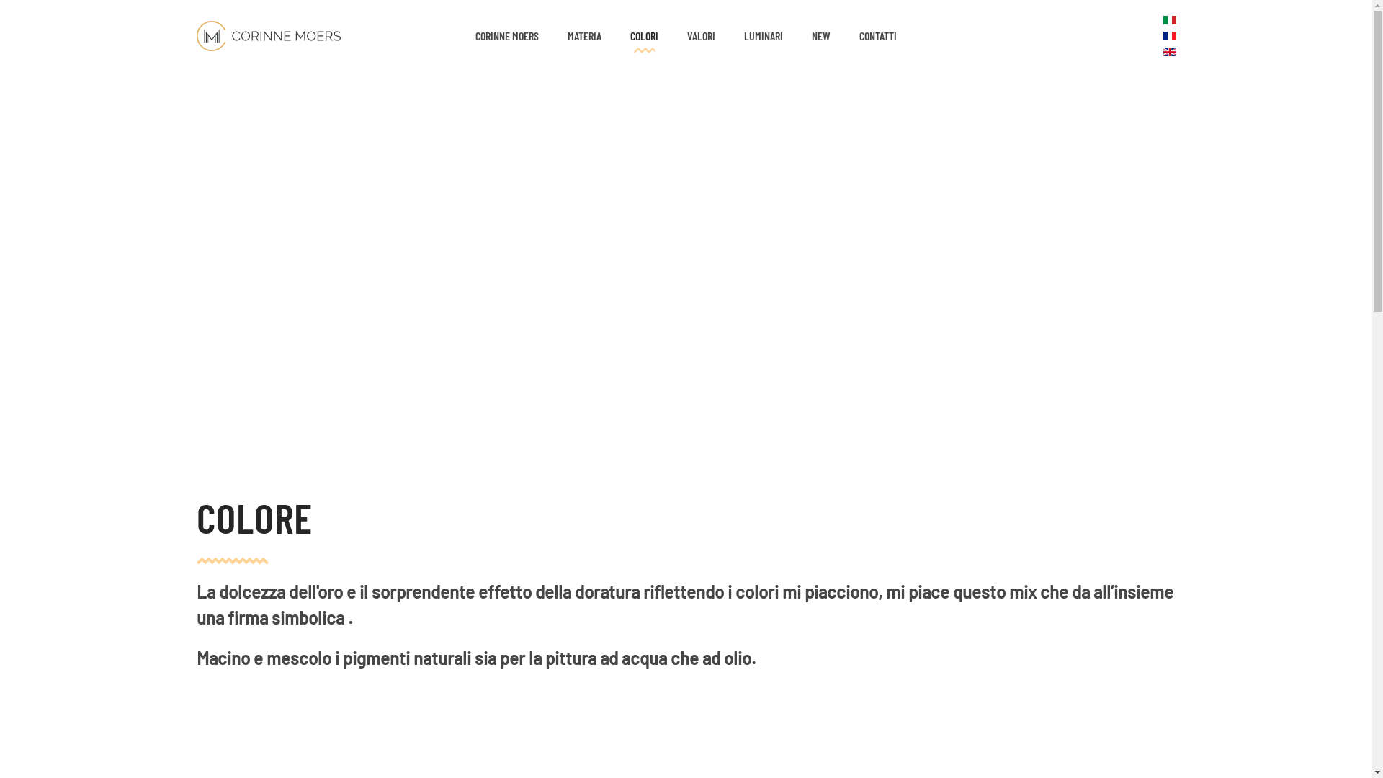 The width and height of the screenshot is (1383, 778). Describe the element at coordinates (764, 36) in the screenshot. I see `LUMINARI` at that location.